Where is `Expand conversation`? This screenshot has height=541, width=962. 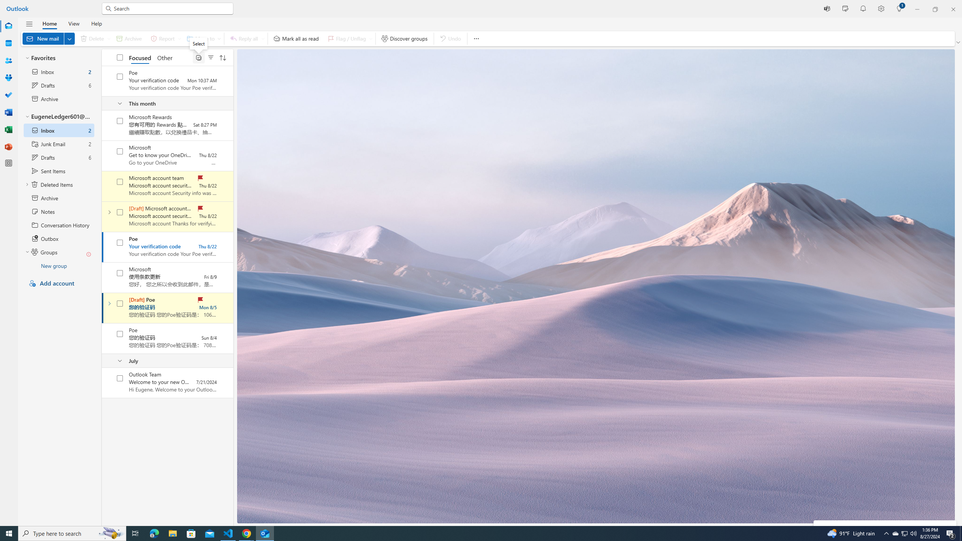
Expand conversation is located at coordinates (109, 304).